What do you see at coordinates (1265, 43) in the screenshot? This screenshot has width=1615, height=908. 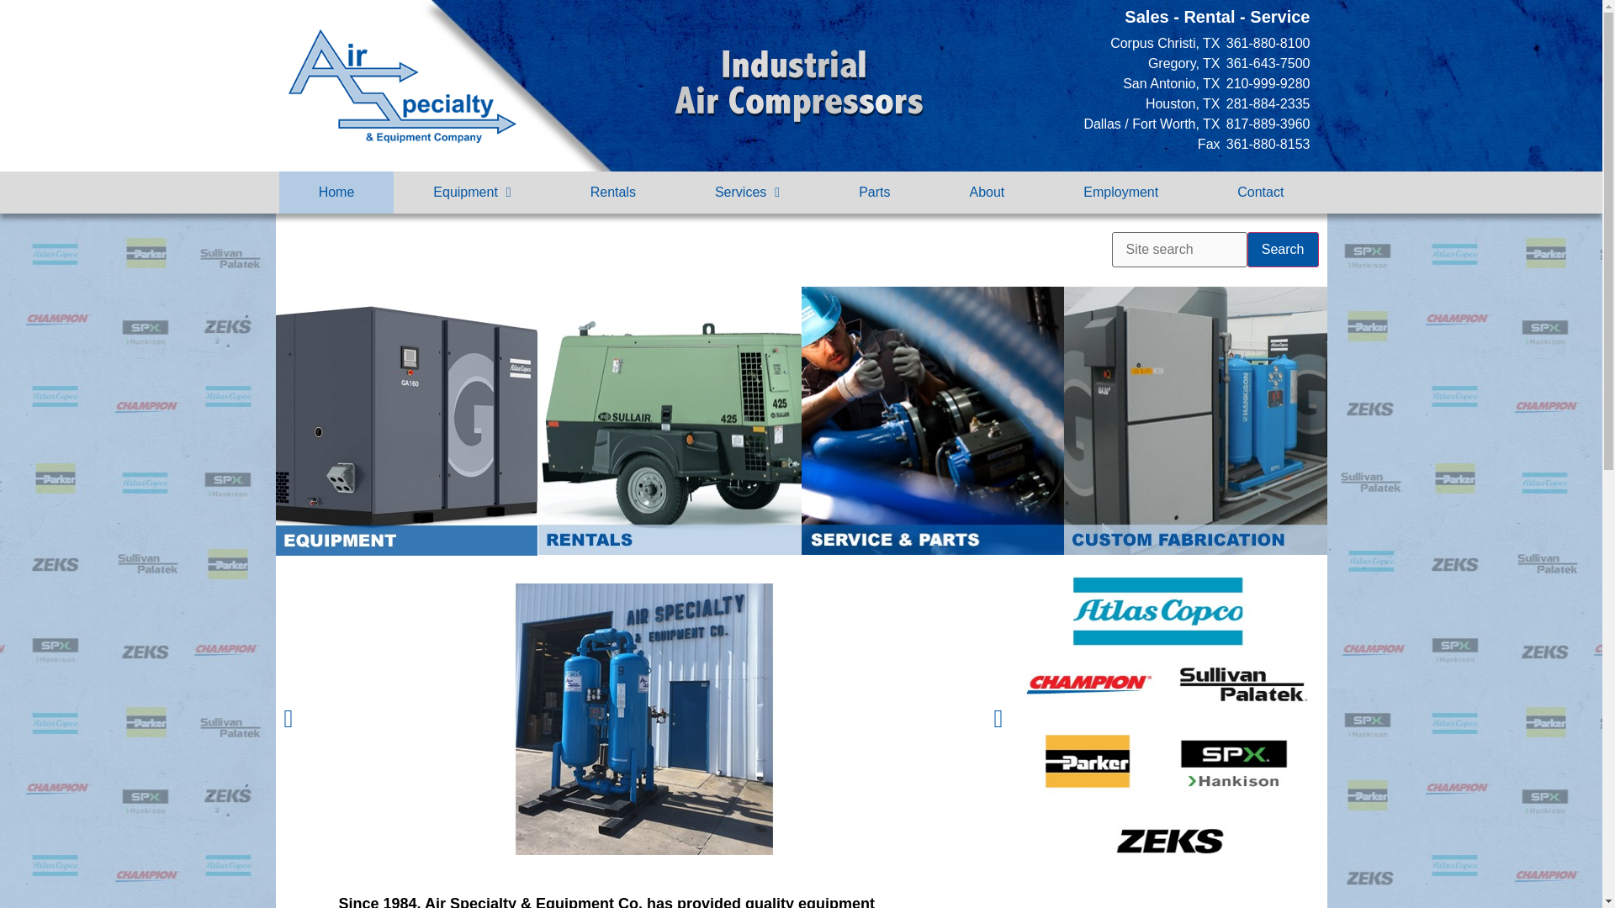 I see `361-880-8100` at bounding box center [1265, 43].